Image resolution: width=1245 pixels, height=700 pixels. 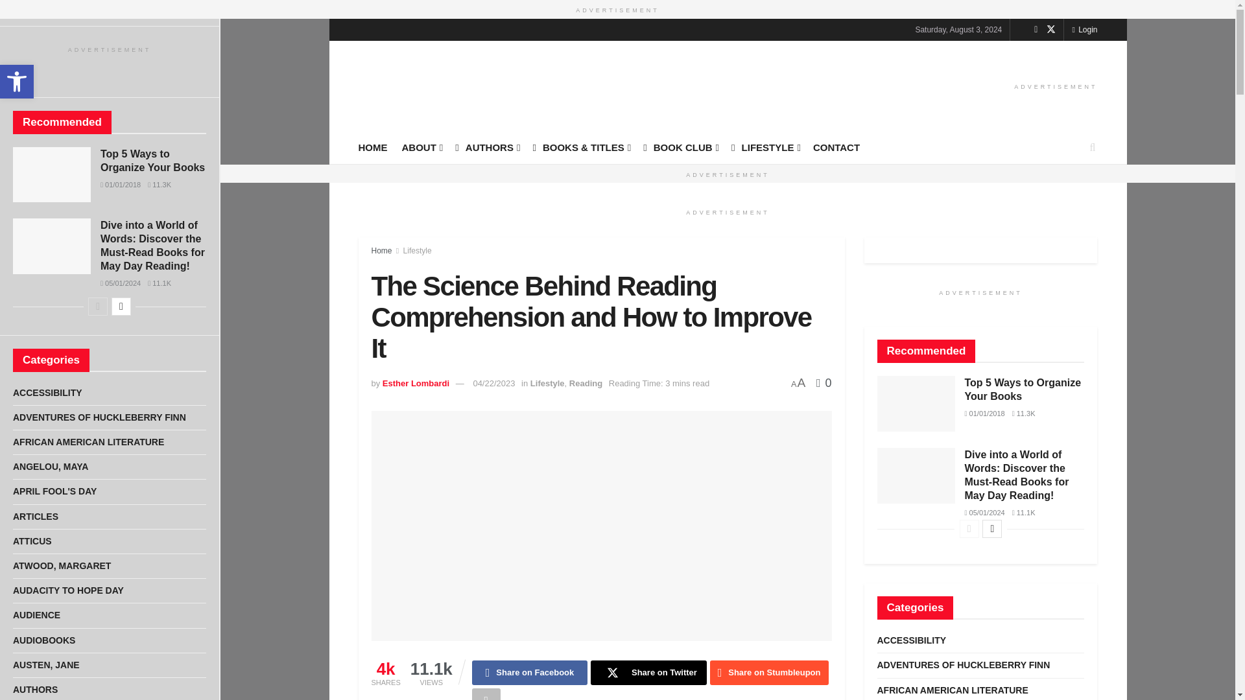 What do you see at coordinates (99, 417) in the screenshot?
I see `ADVENTURES OF HUCKLEBERRY FINN` at bounding box center [99, 417].